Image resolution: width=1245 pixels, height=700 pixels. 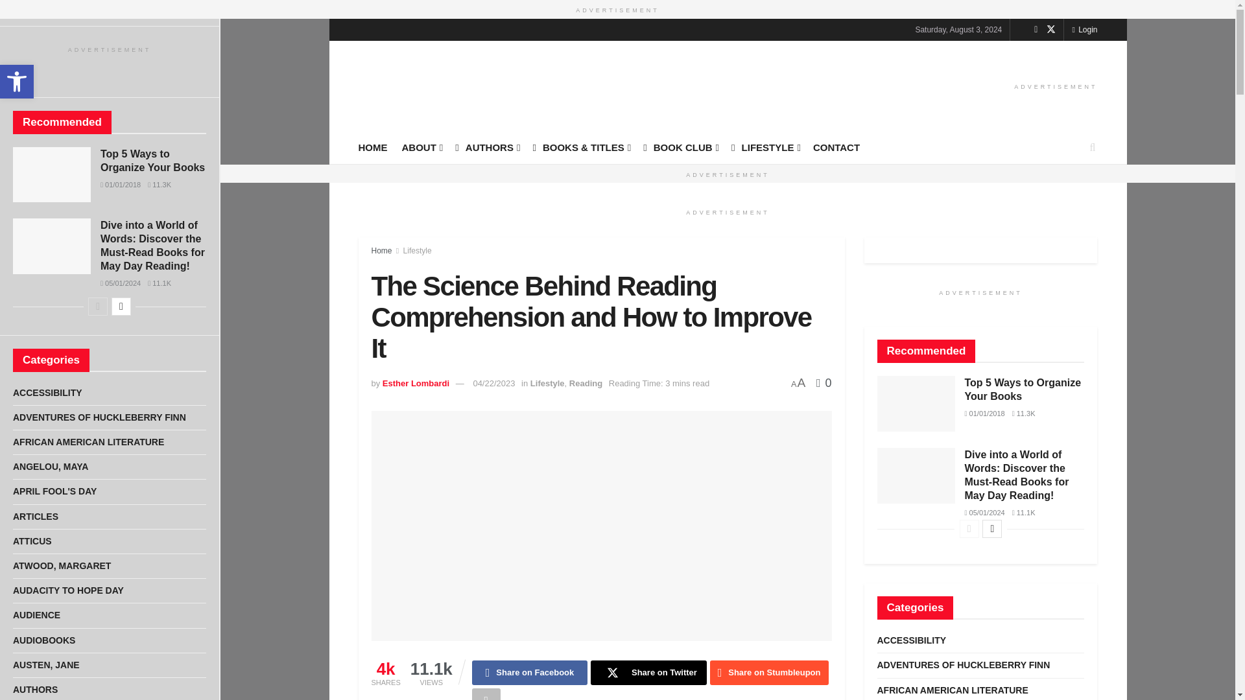 What do you see at coordinates (99, 417) in the screenshot?
I see `ADVENTURES OF HUCKLEBERRY FINN` at bounding box center [99, 417].